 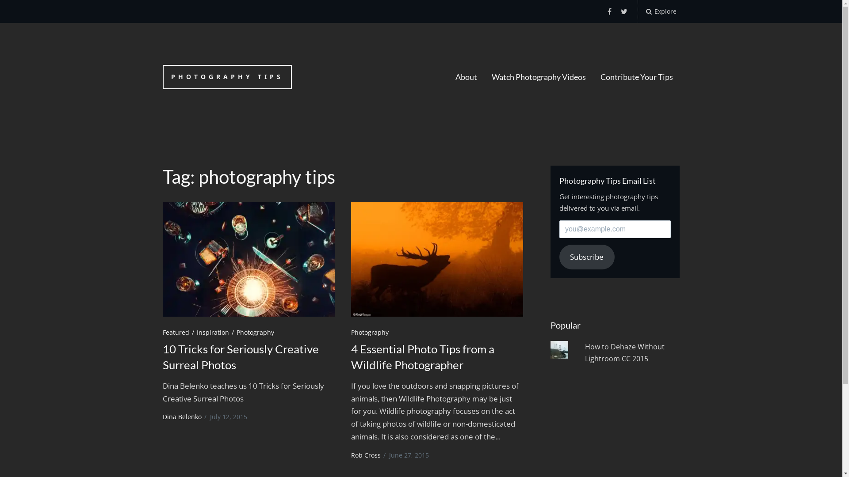 I want to click on Watch Photography Videos, so click(x=539, y=77).